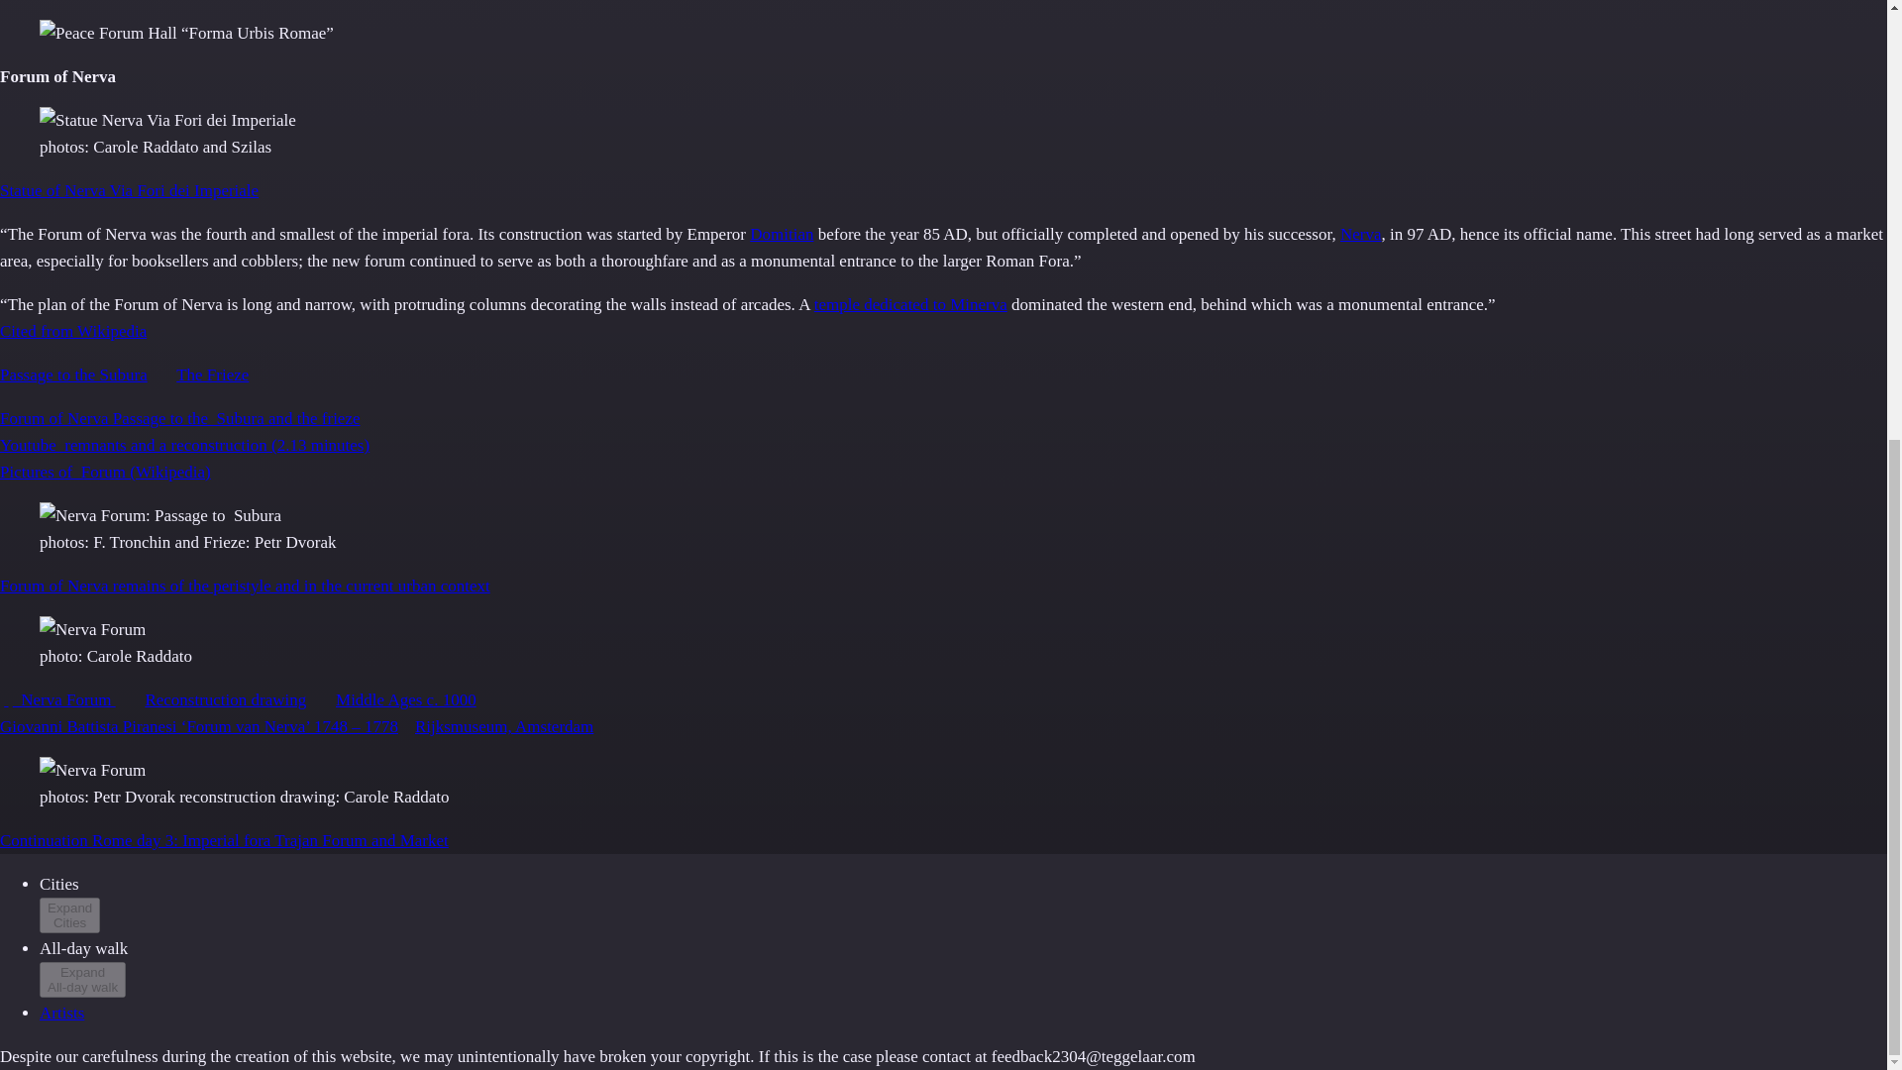  I want to click on Cited from Wikipedia, so click(73, 331).